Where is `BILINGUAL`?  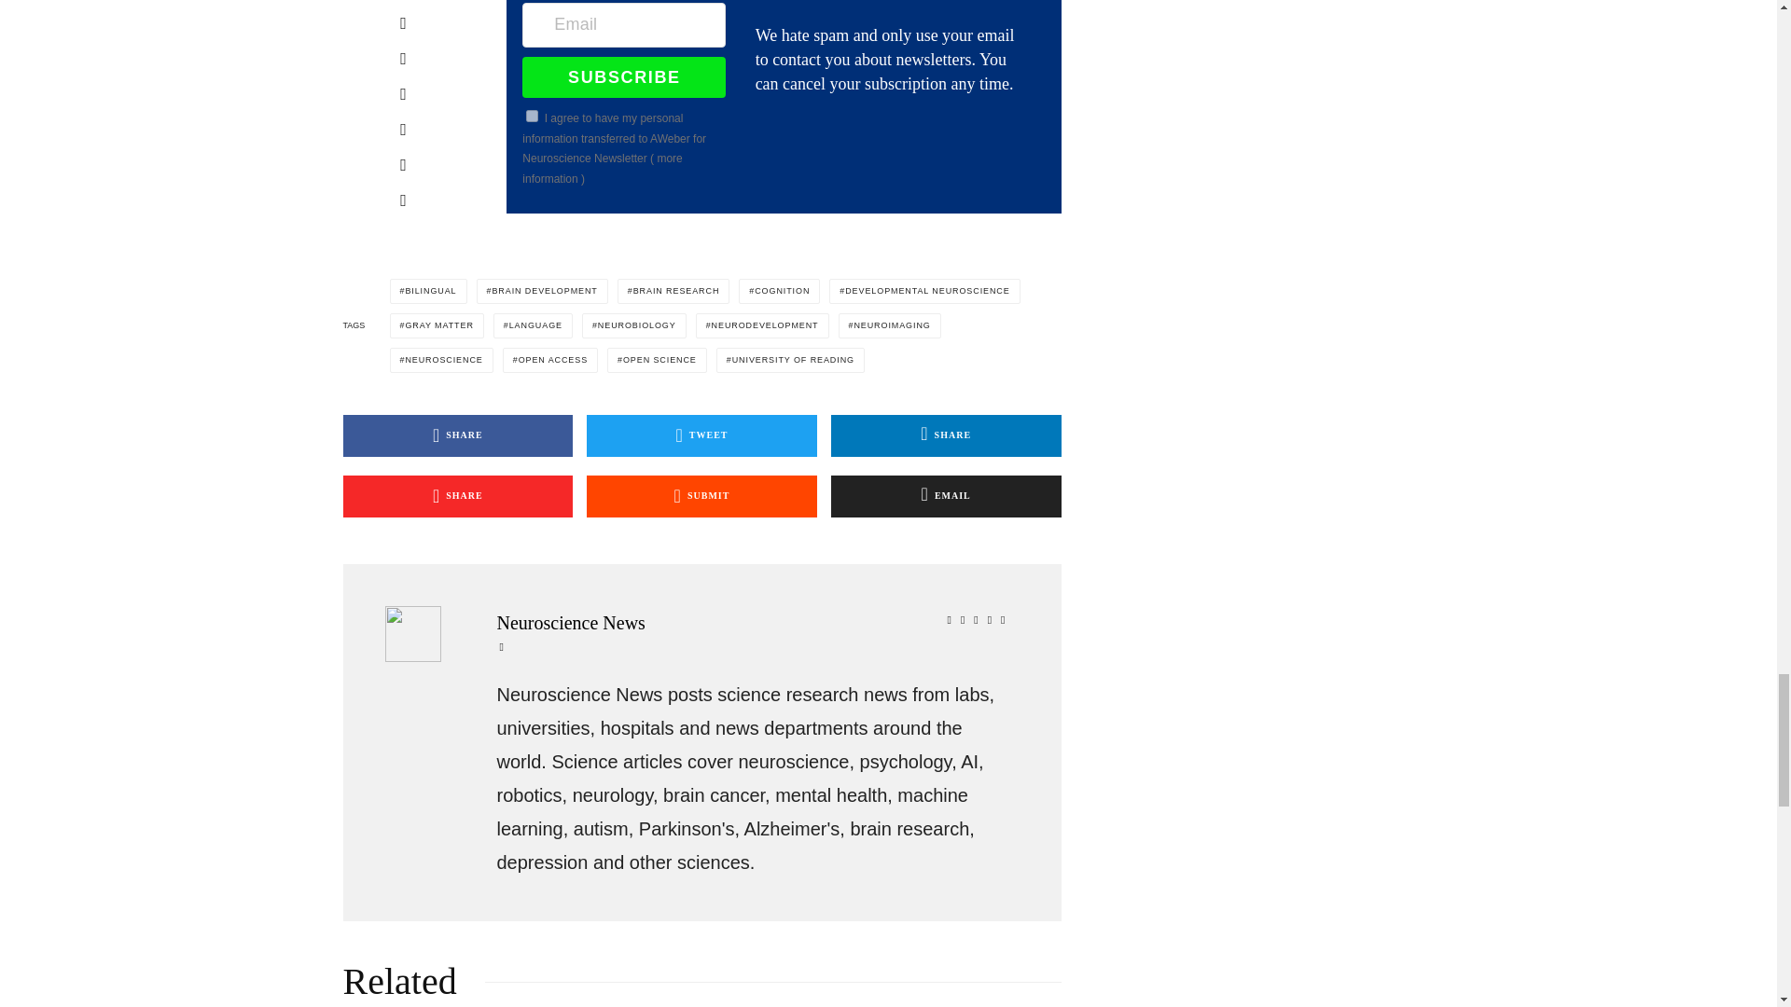 BILINGUAL is located at coordinates (429, 291).